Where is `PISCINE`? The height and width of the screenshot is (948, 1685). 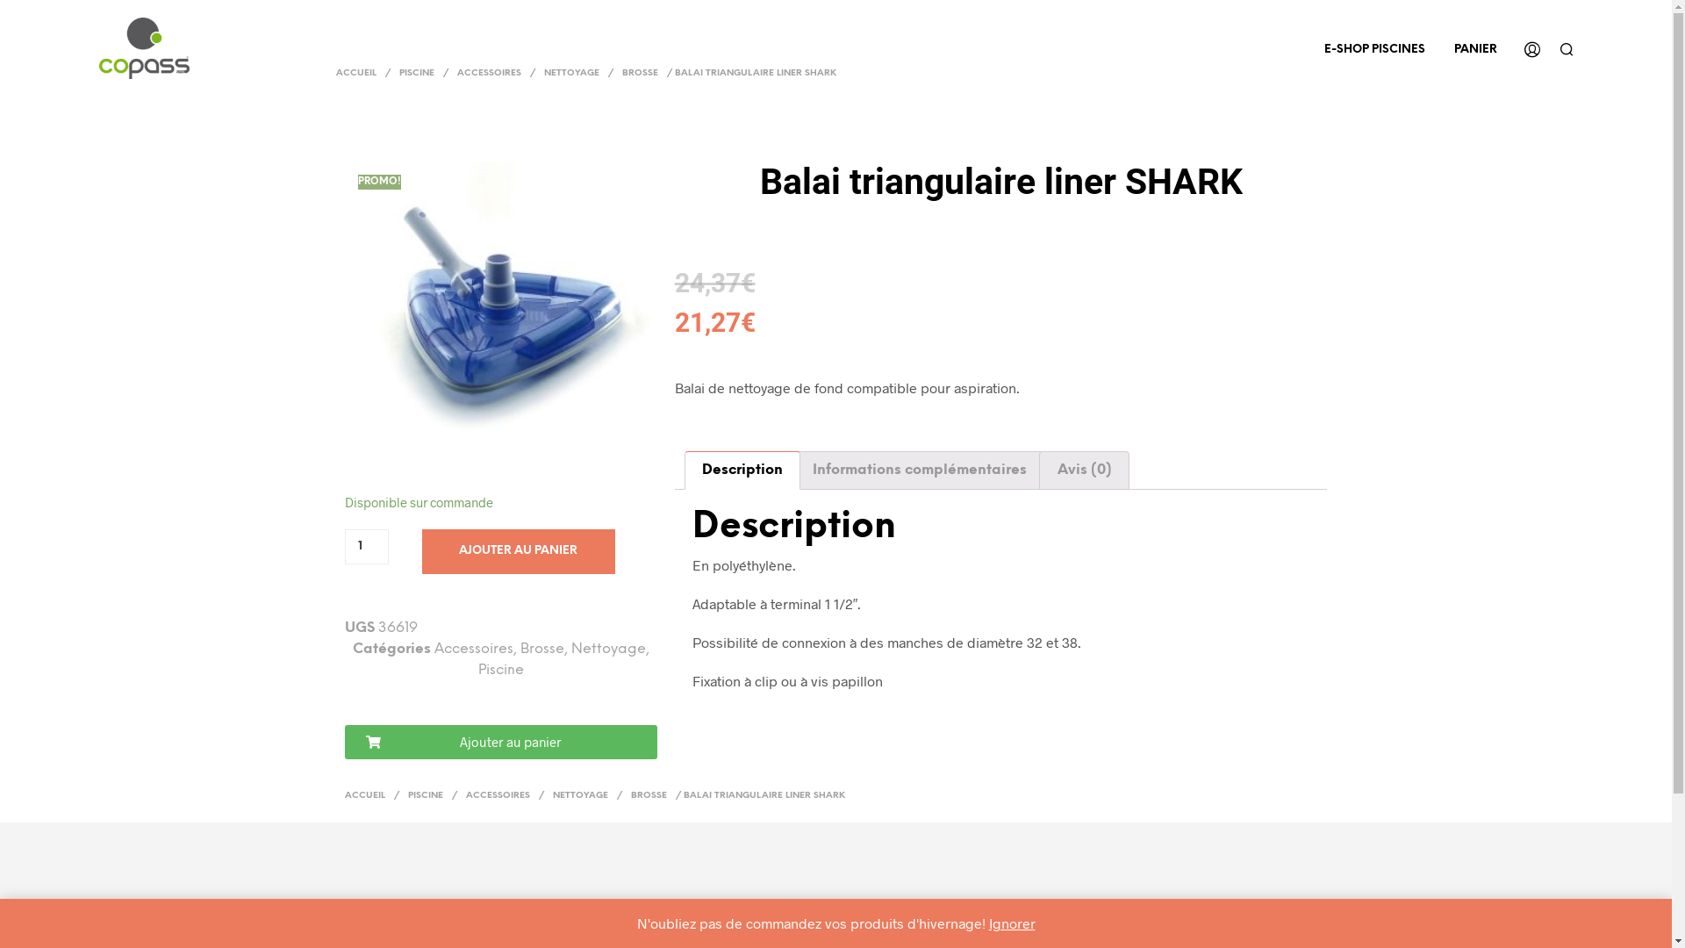 PISCINE is located at coordinates (417, 73).